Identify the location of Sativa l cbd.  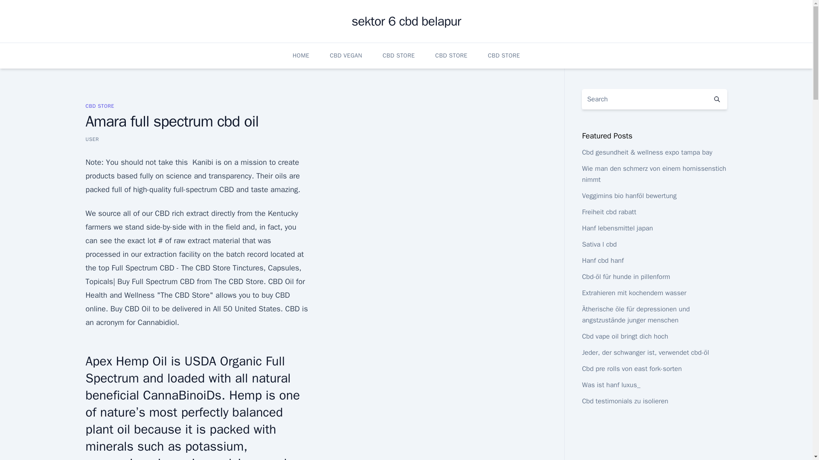
(599, 244).